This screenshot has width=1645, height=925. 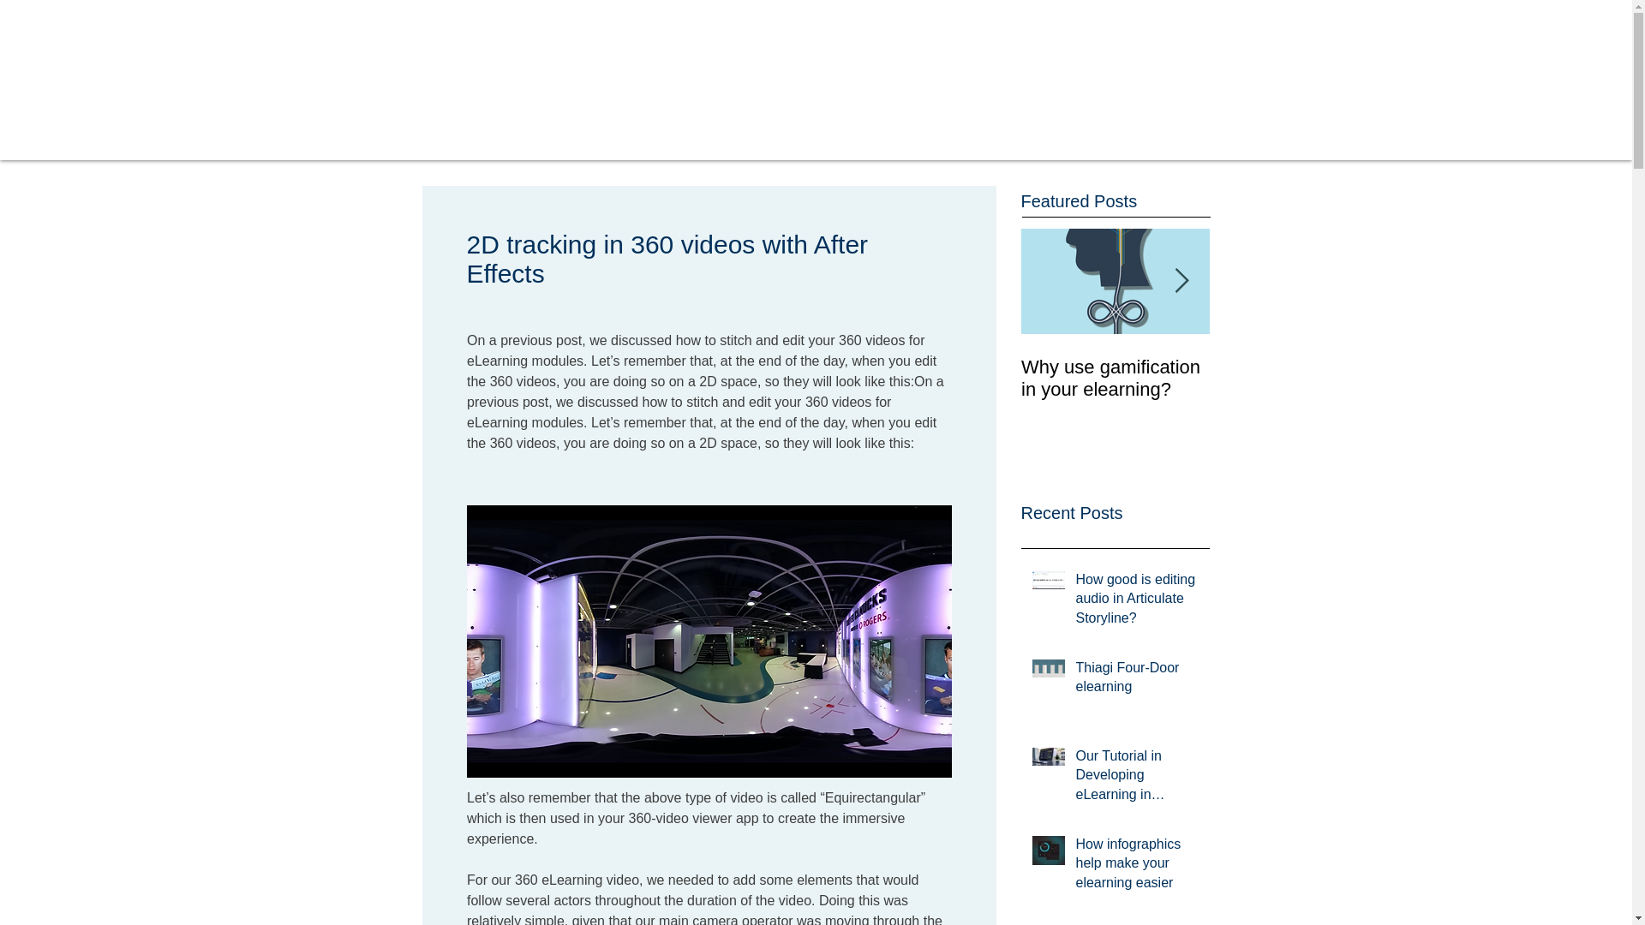 I want to click on eLearning Modules on Social Media Awareness, so click(x=1304, y=389).